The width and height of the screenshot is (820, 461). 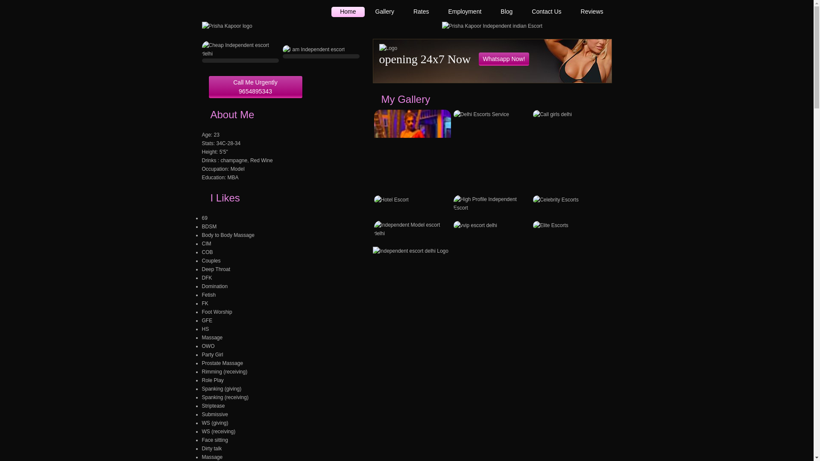 I want to click on Employment, so click(x=465, y=12).